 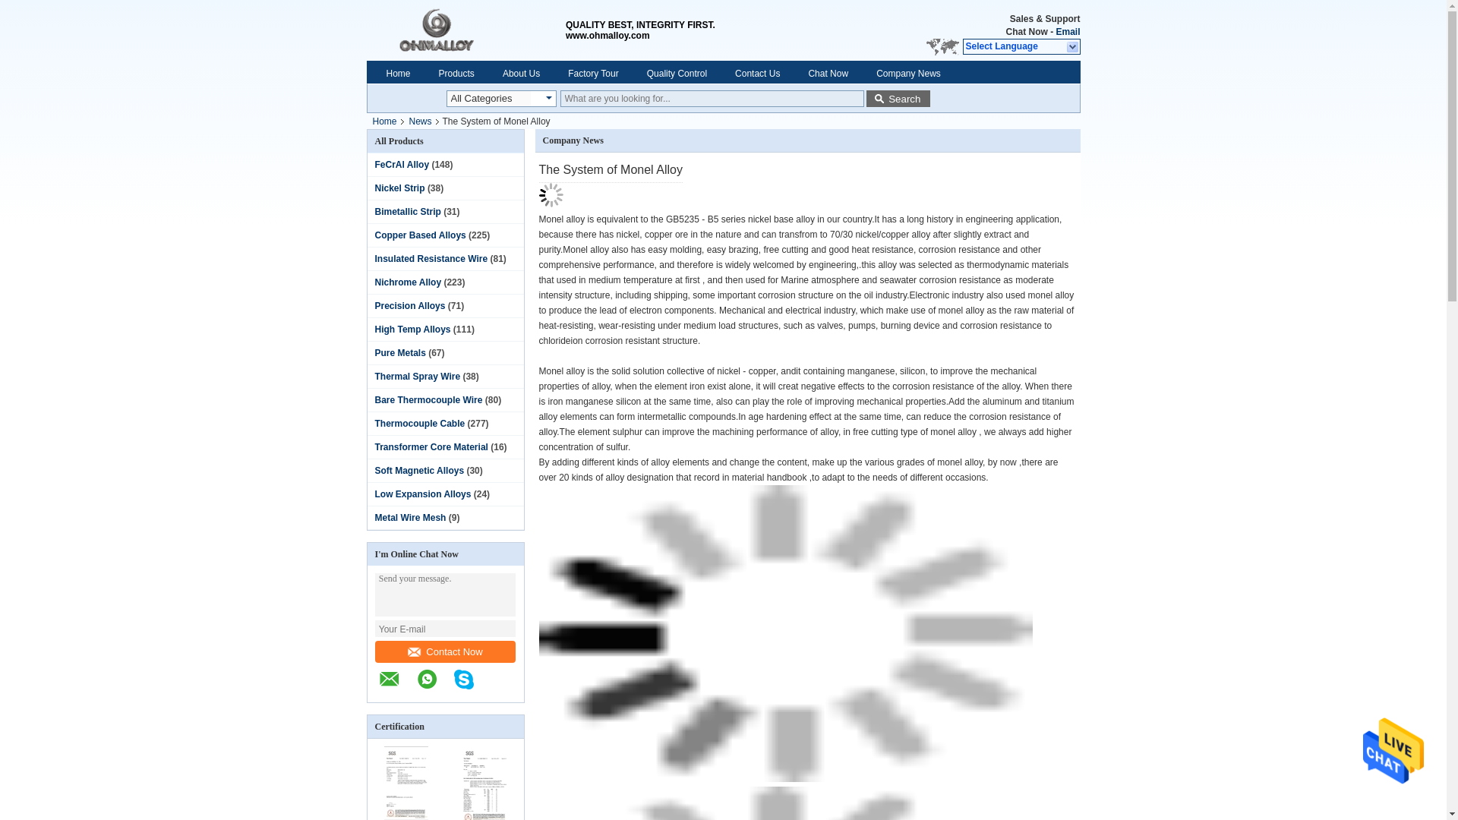 I want to click on News, so click(x=421, y=121).